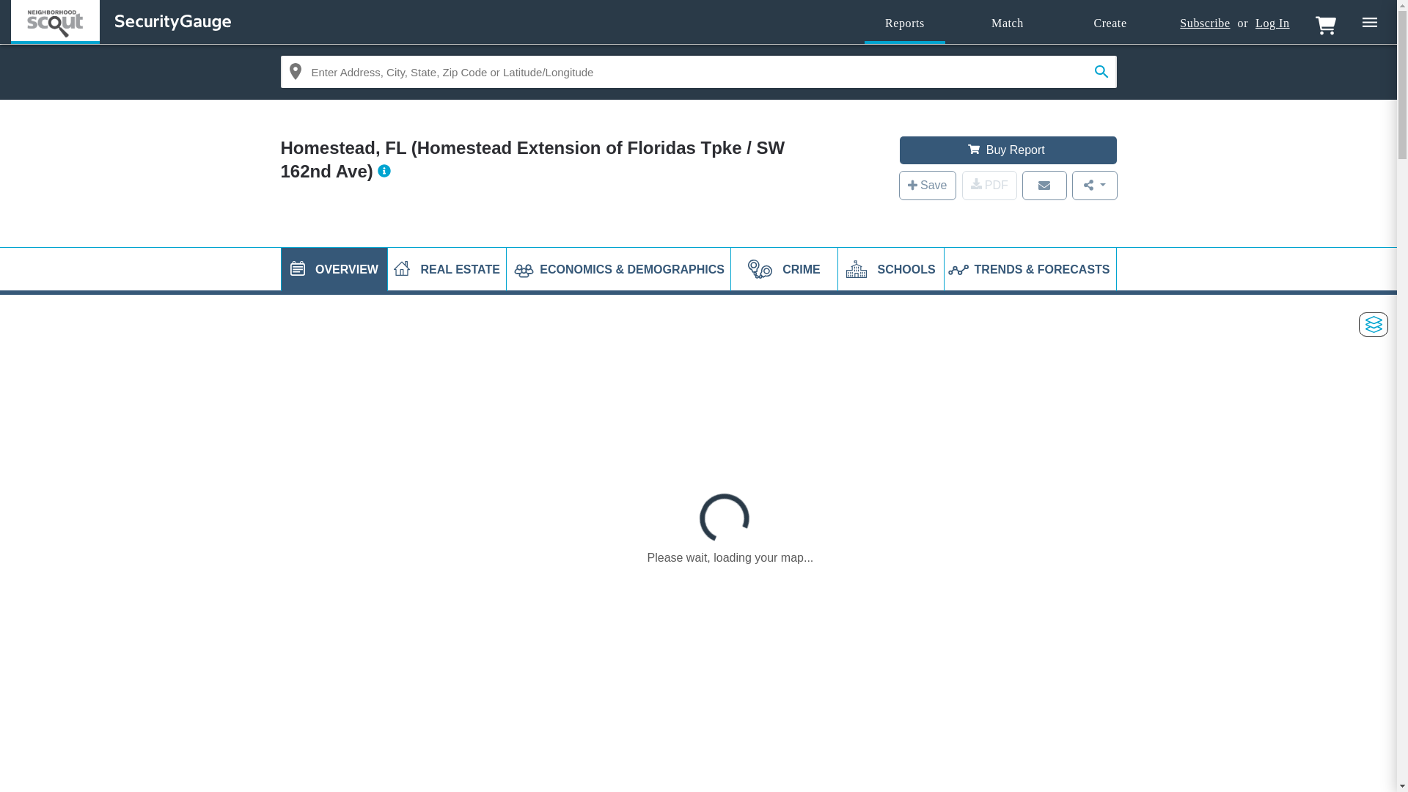  Describe the element at coordinates (1008, 23) in the screenshot. I see `Match` at that location.